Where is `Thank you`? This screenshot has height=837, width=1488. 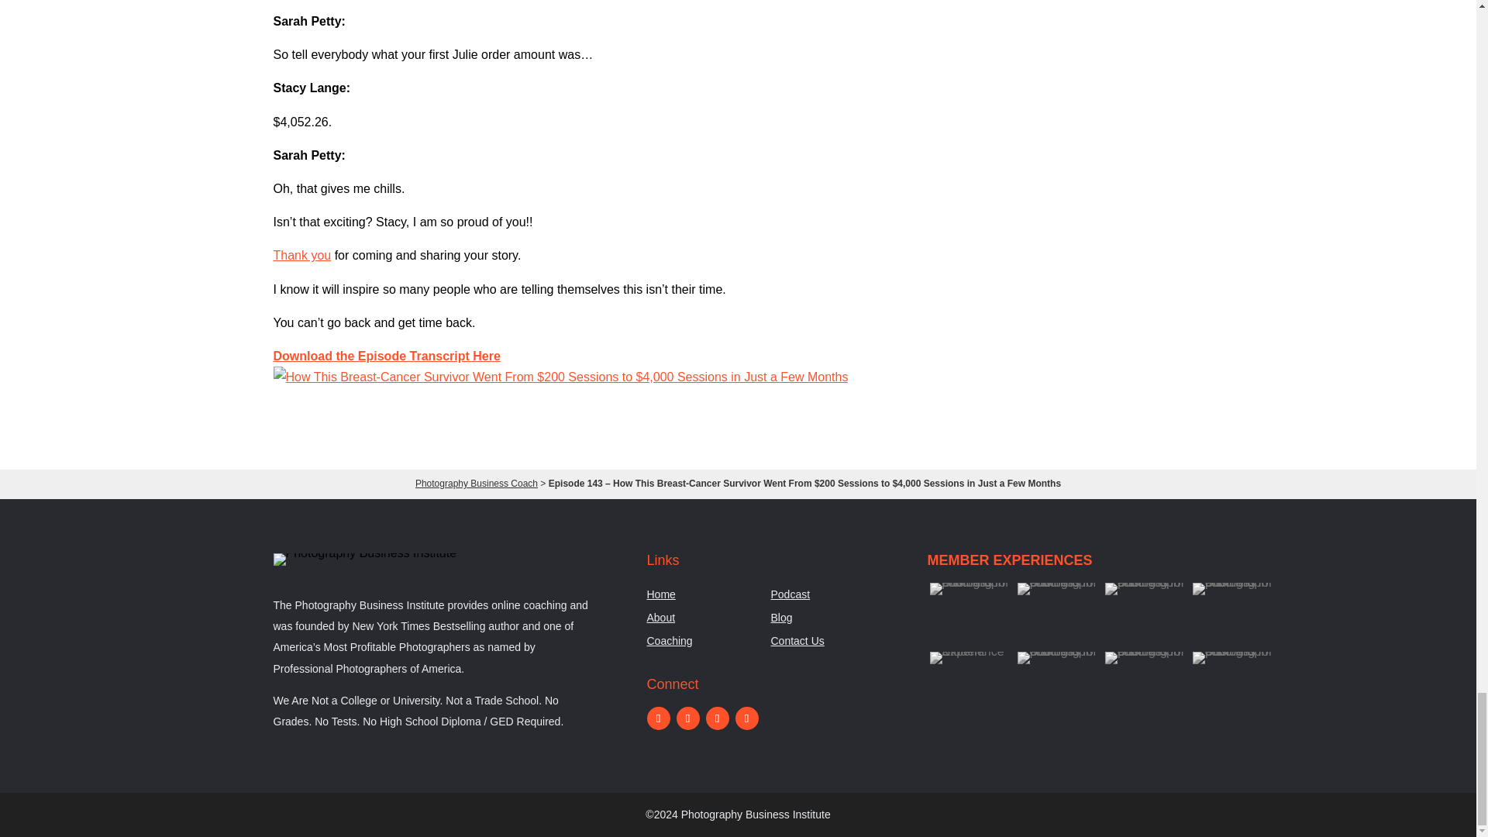
Thank you is located at coordinates (301, 255).